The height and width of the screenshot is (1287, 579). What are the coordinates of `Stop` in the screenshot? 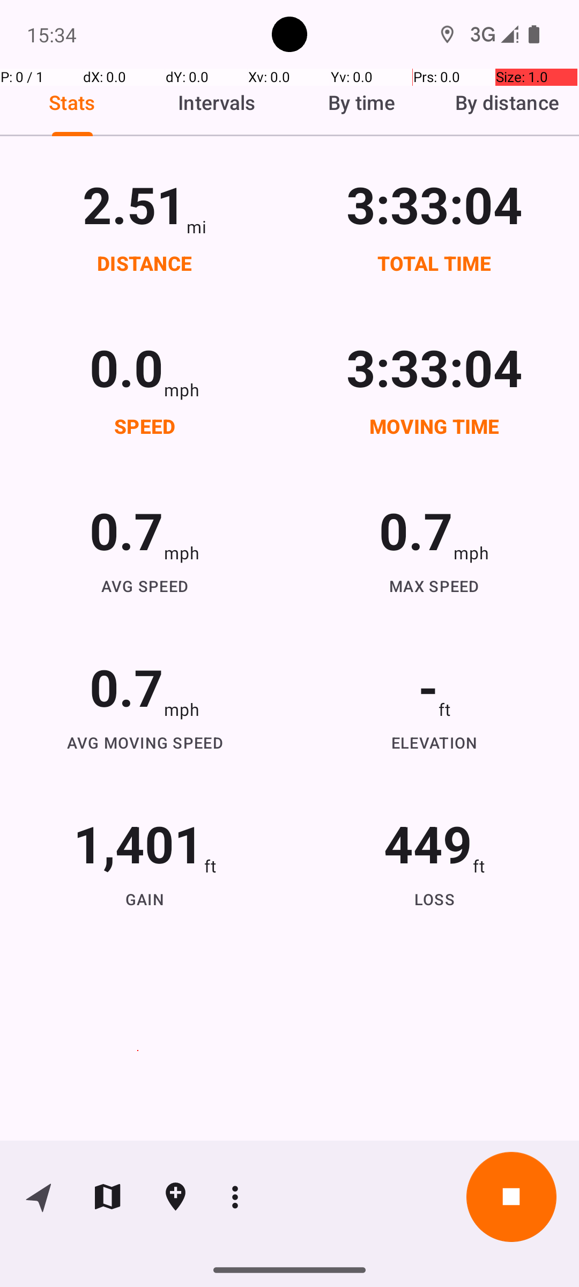 It's located at (511, 1197).